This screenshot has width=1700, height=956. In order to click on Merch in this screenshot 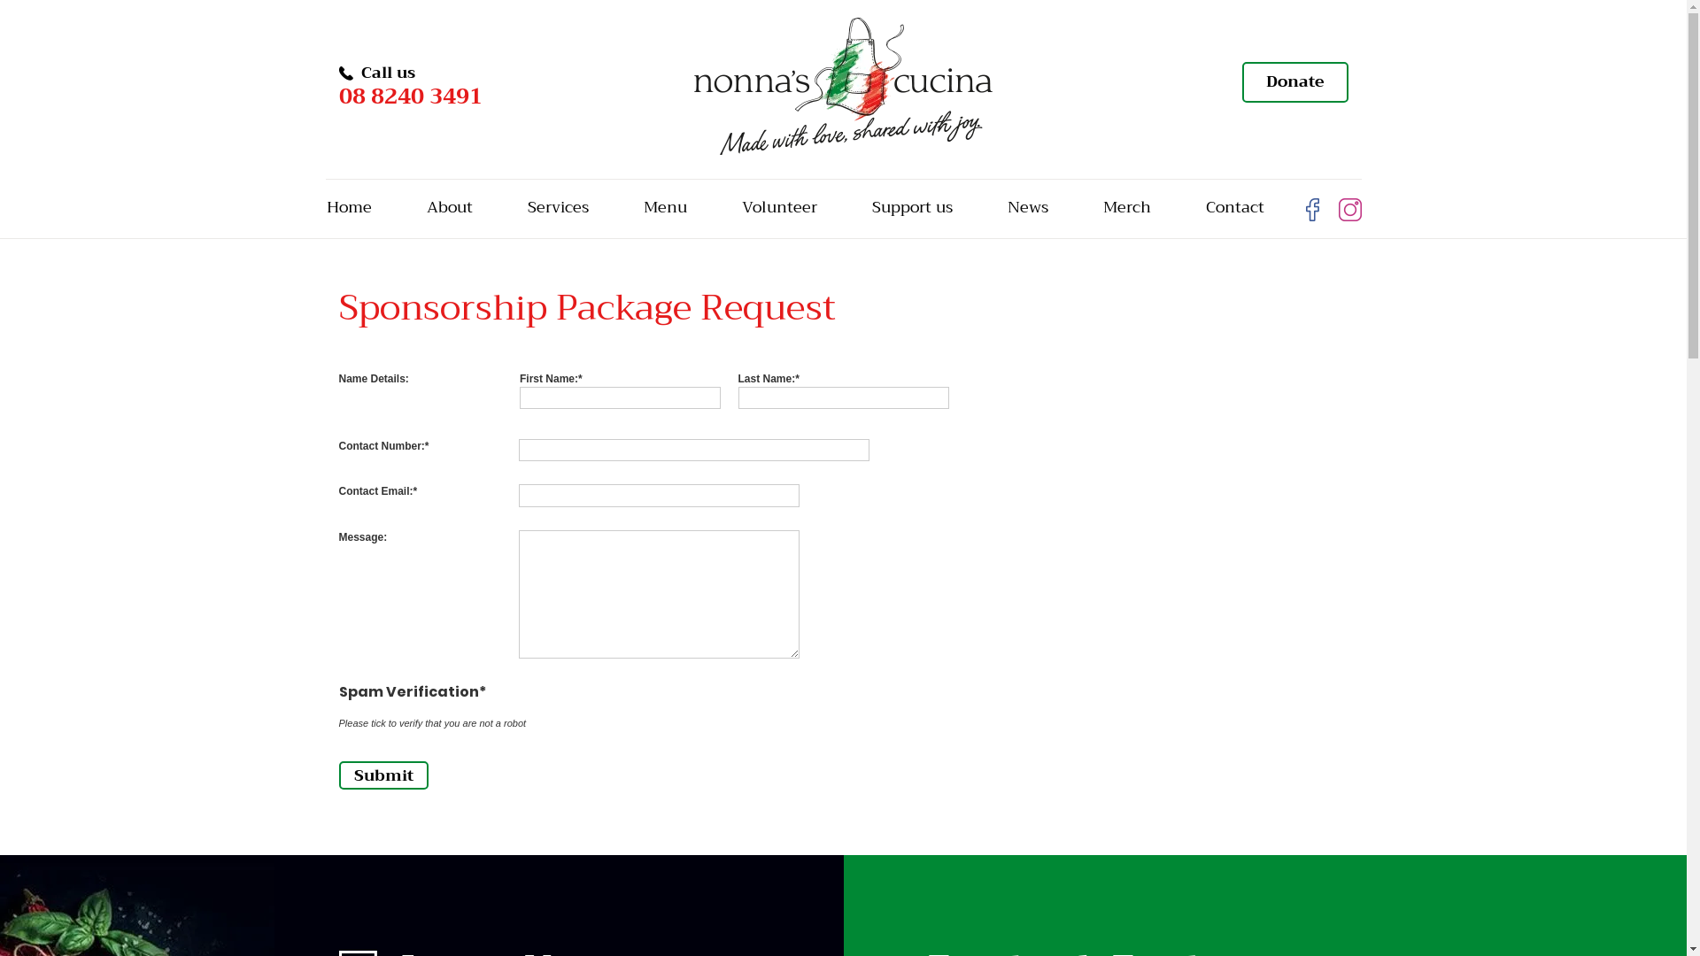, I will do `click(1126, 209)`.